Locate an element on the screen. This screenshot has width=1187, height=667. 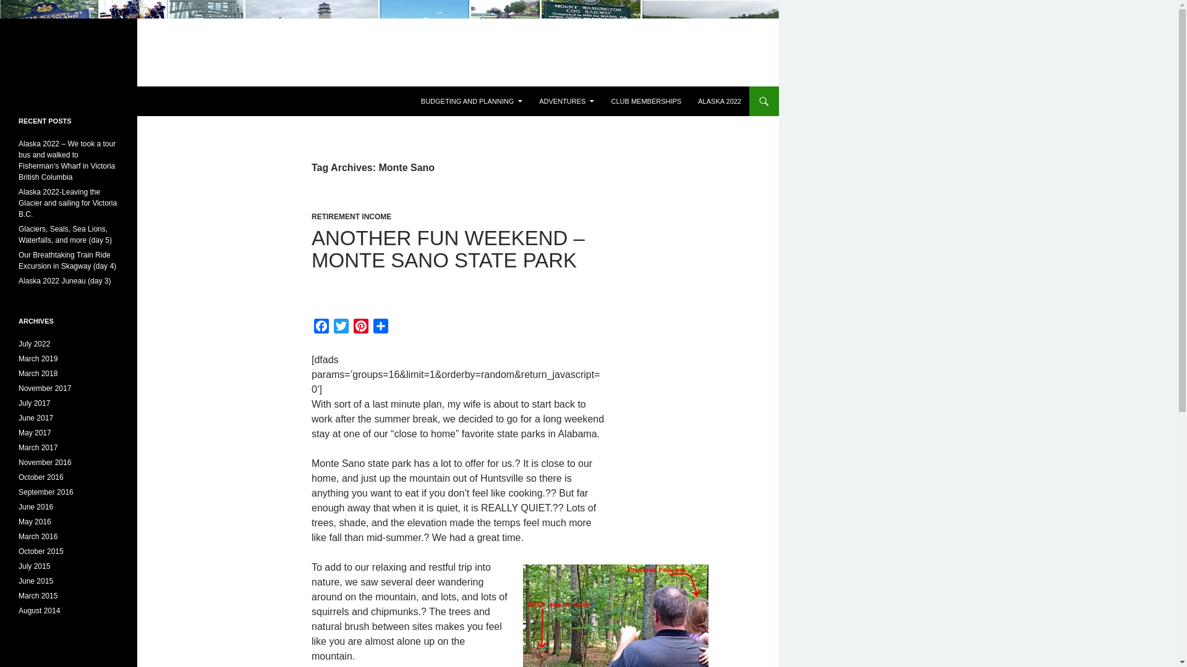
Pinterest is located at coordinates (361, 328).